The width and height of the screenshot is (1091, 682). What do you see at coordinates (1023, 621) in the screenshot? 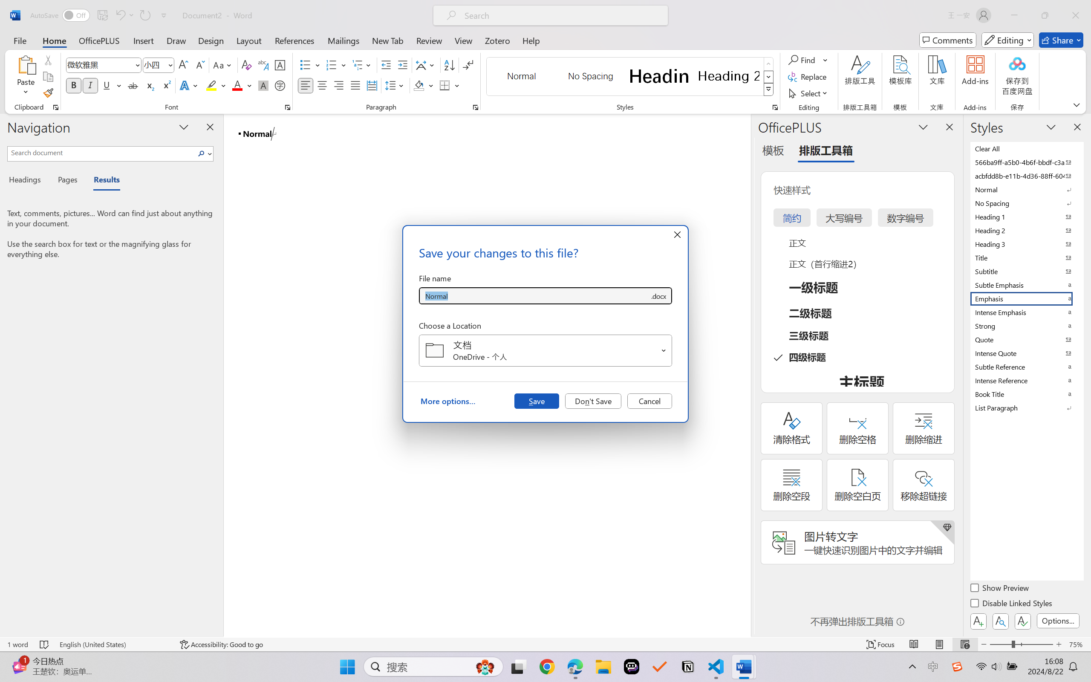
I see `Class: NetUIButton` at bounding box center [1023, 621].